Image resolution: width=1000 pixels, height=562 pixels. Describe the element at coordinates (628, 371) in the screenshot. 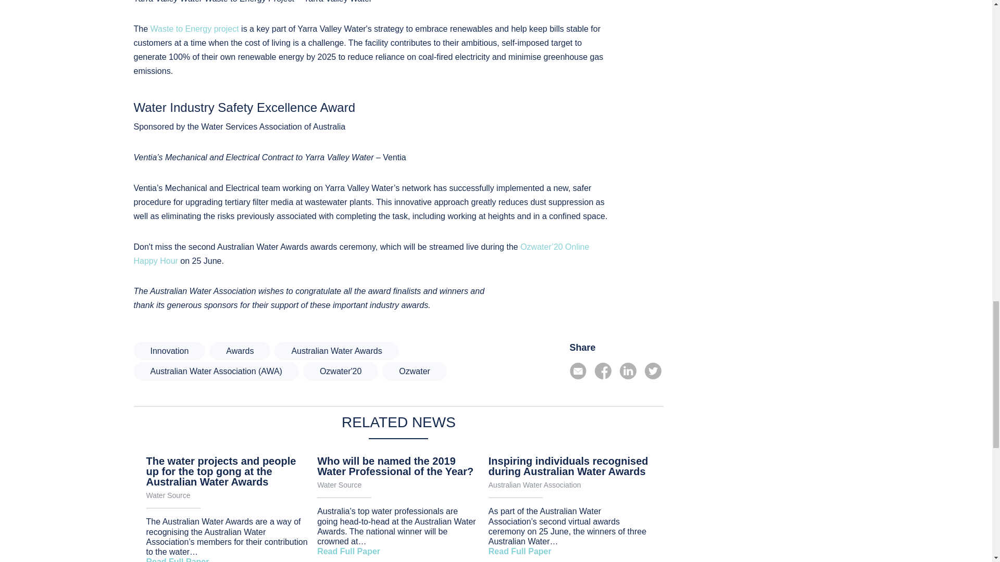

I see `LinkedIn icon` at that location.